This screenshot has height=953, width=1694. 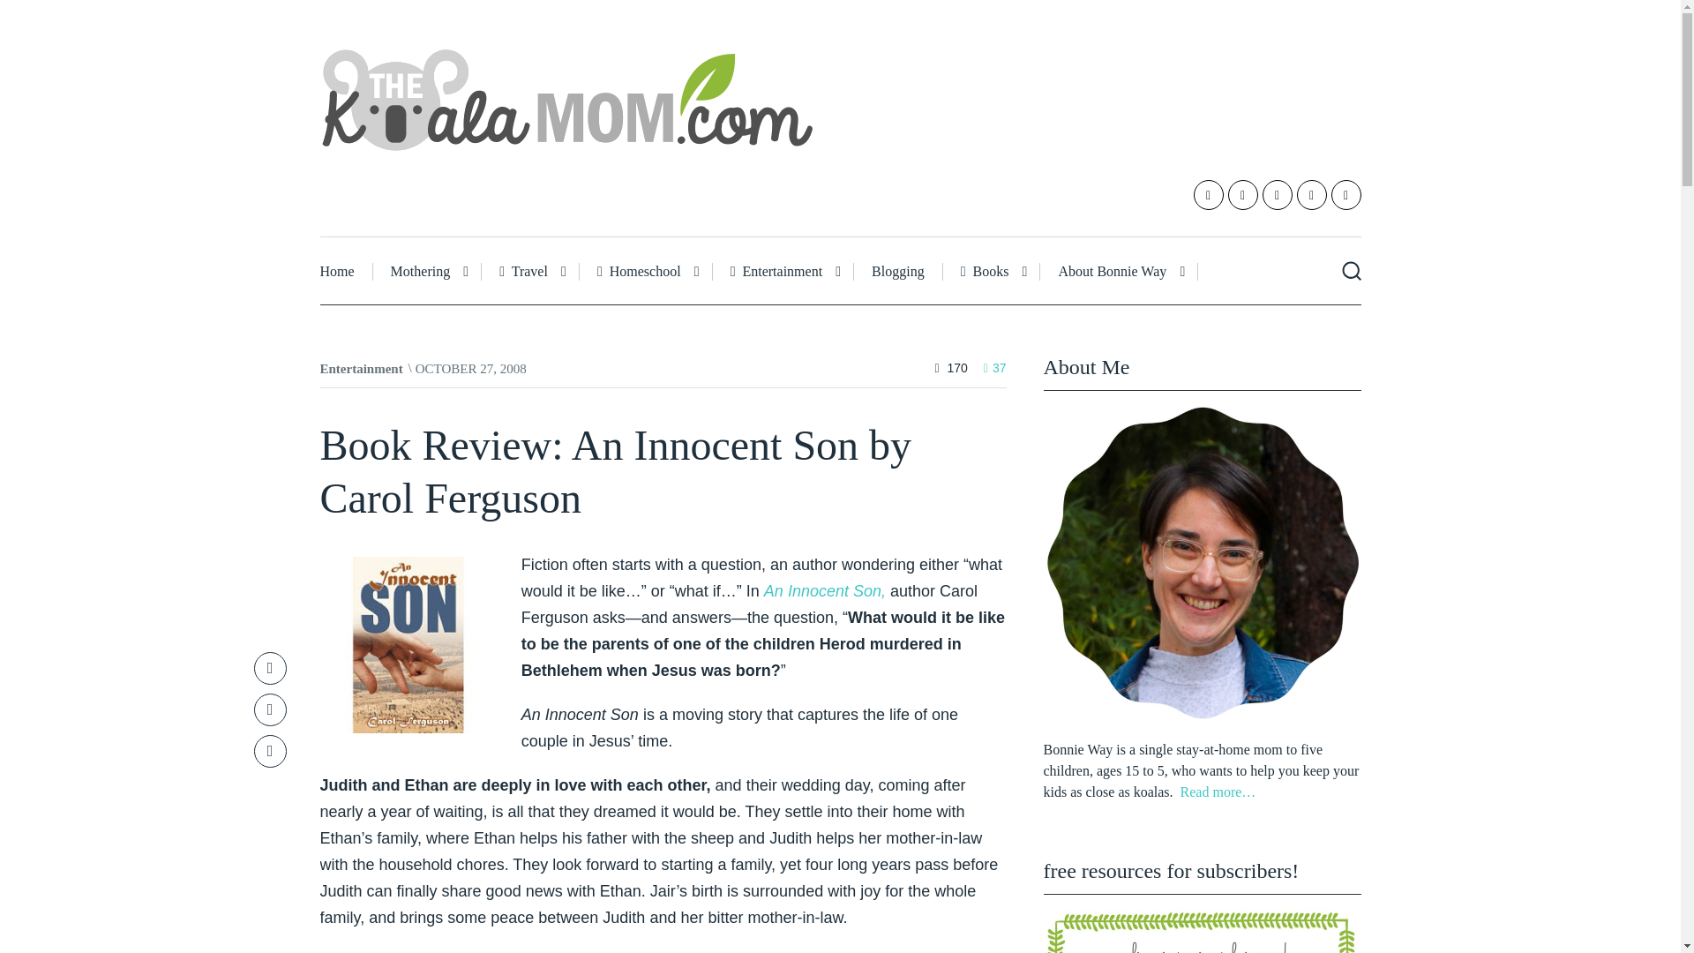 I want to click on Books, so click(x=992, y=272).